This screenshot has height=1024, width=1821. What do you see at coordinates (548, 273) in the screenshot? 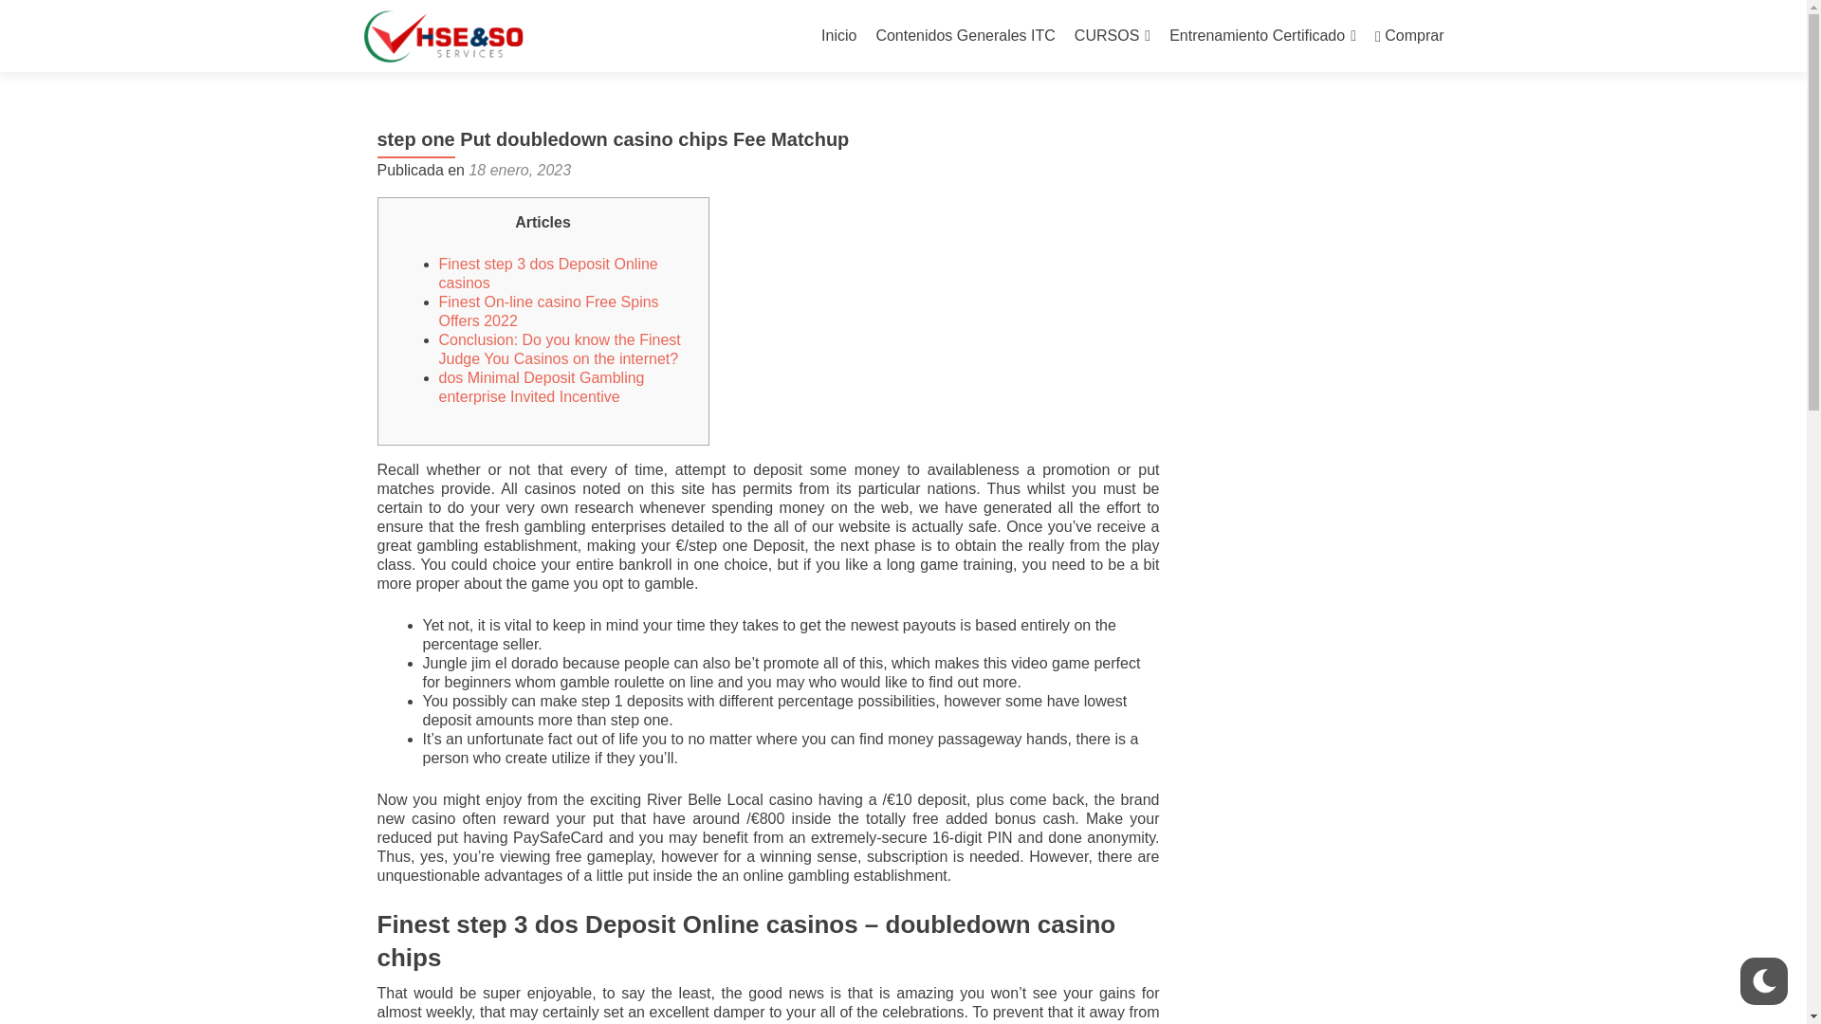
I see `Finest step 3 dos Deposit Online casinos` at bounding box center [548, 273].